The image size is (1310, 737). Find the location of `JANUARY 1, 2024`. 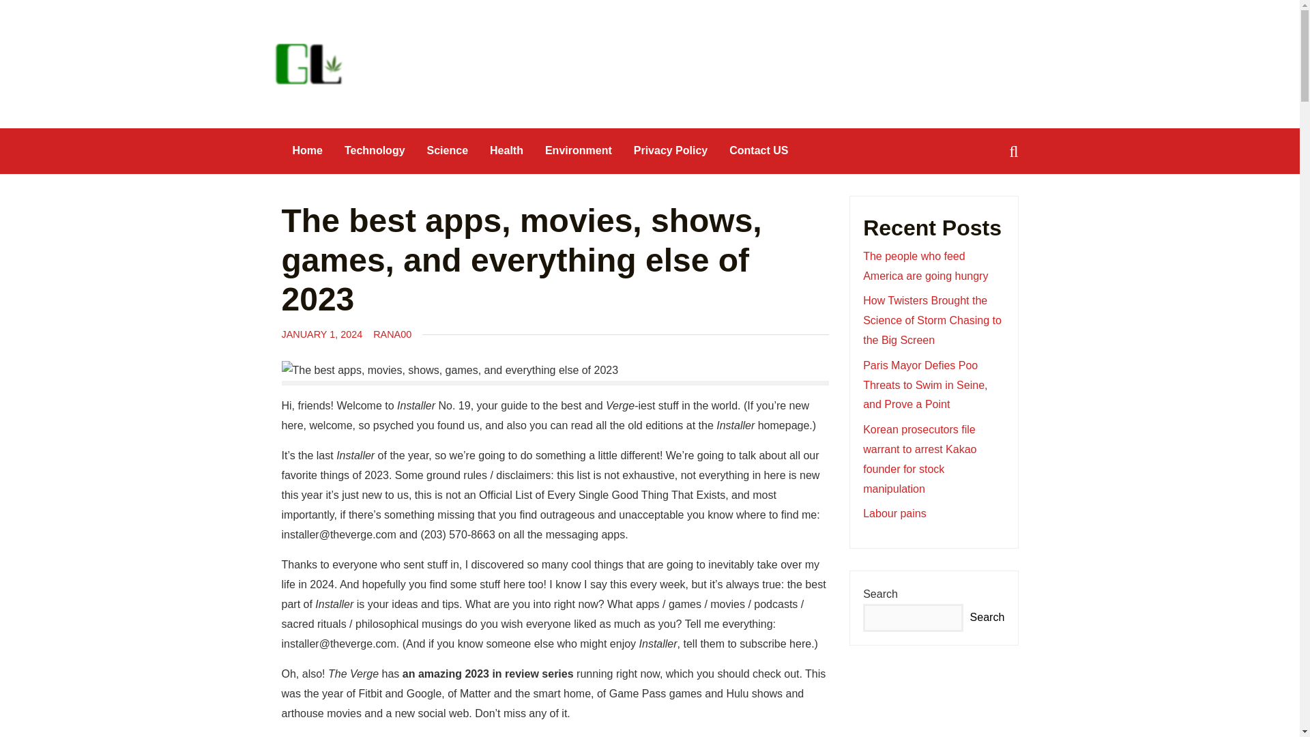

JANUARY 1, 2024 is located at coordinates (322, 334).